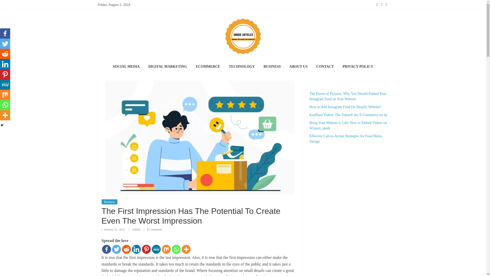 The width and height of the screenshot is (490, 276). What do you see at coordinates (208, 67) in the screenshot?
I see `ECOMMERCE` at bounding box center [208, 67].